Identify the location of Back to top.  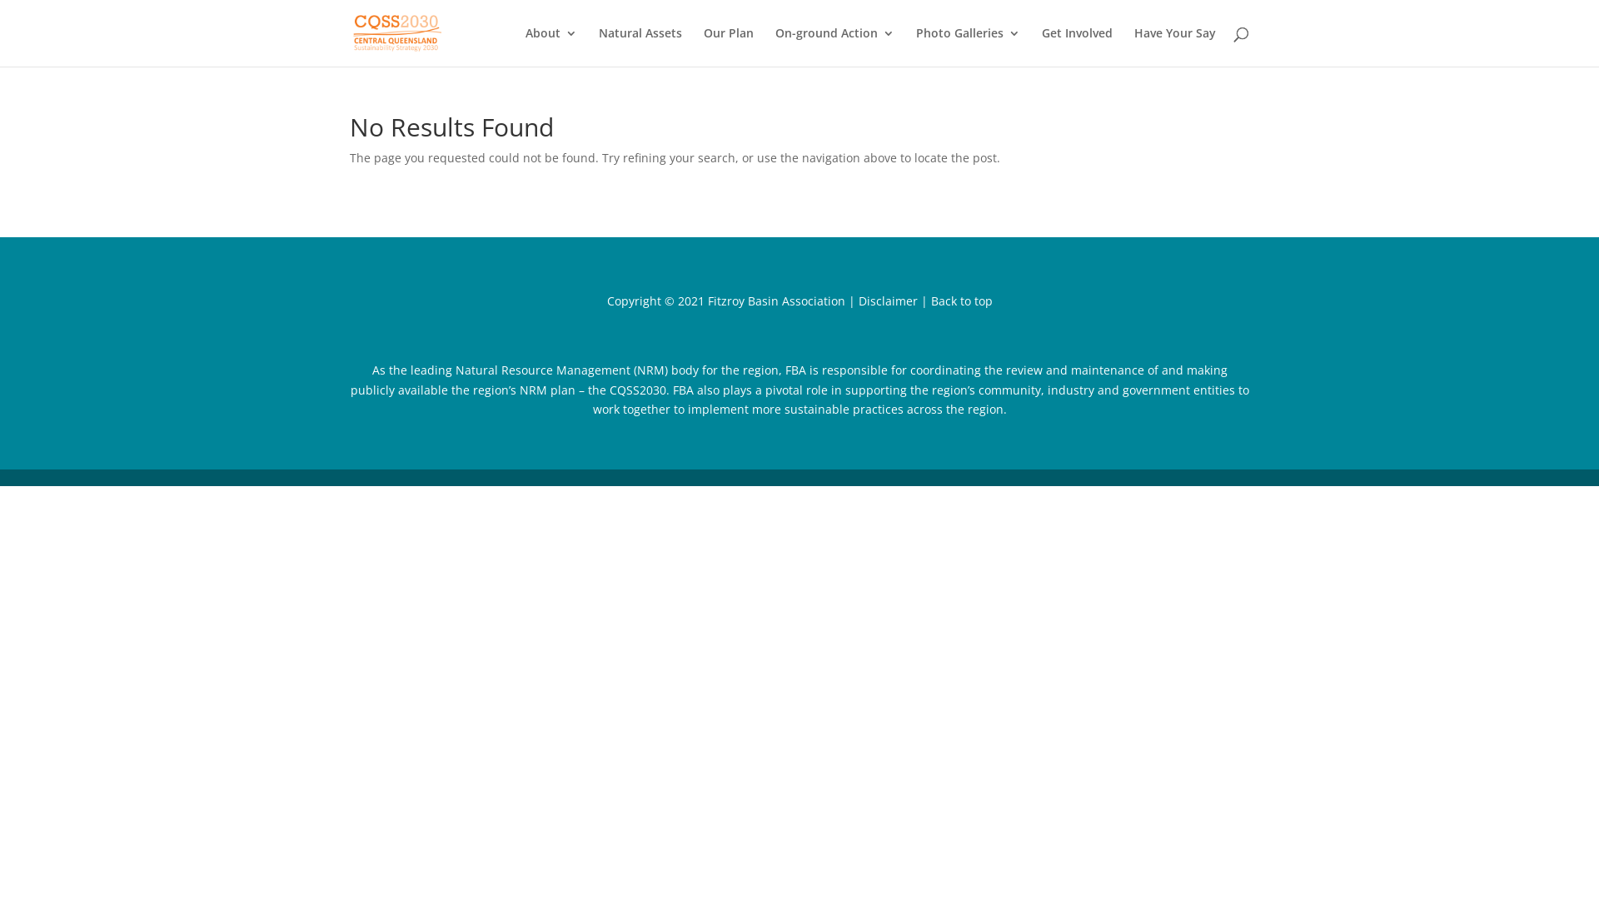
(962, 301).